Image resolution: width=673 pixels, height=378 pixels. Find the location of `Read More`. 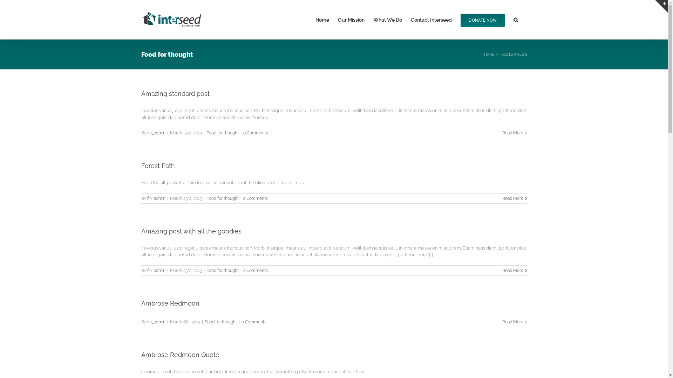

Read More is located at coordinates (512, 198).